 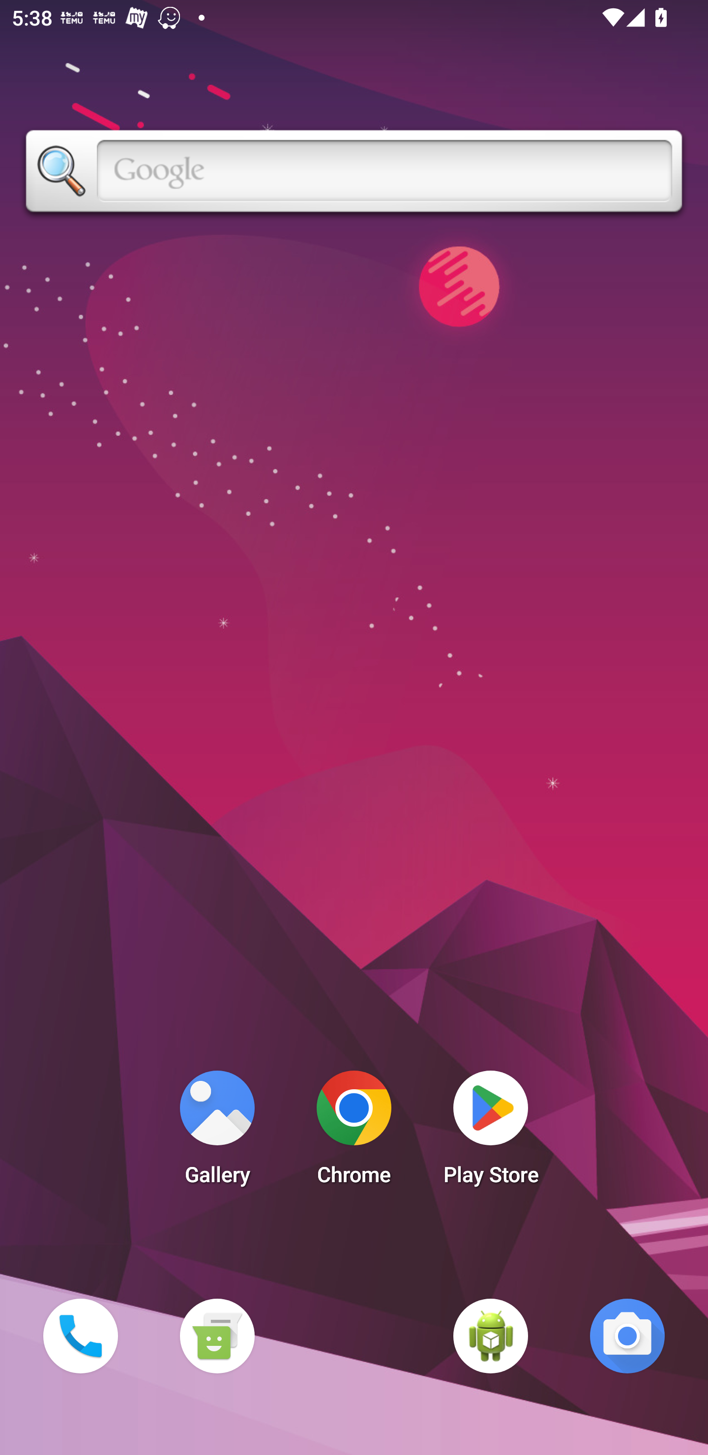 What do you see at coordinates (217, 1336) in the screenshot?
I see `Messaging` at bounding box center [217, 1336].